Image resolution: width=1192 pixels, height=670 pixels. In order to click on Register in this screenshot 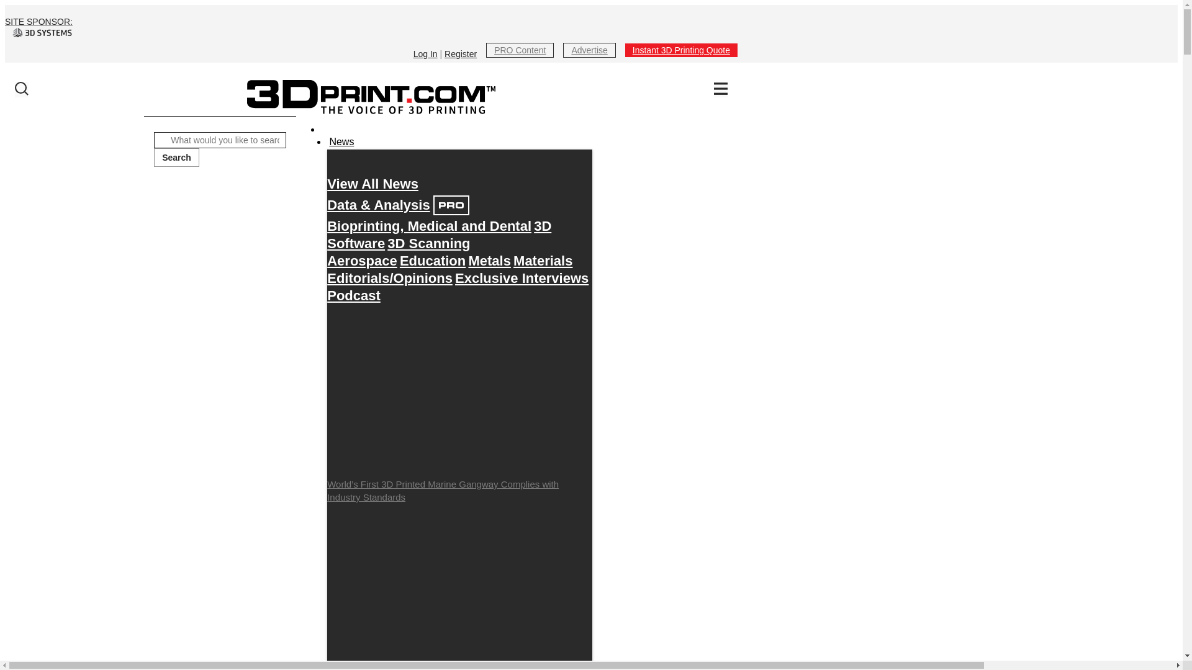, I will do `click(461, 53)`.